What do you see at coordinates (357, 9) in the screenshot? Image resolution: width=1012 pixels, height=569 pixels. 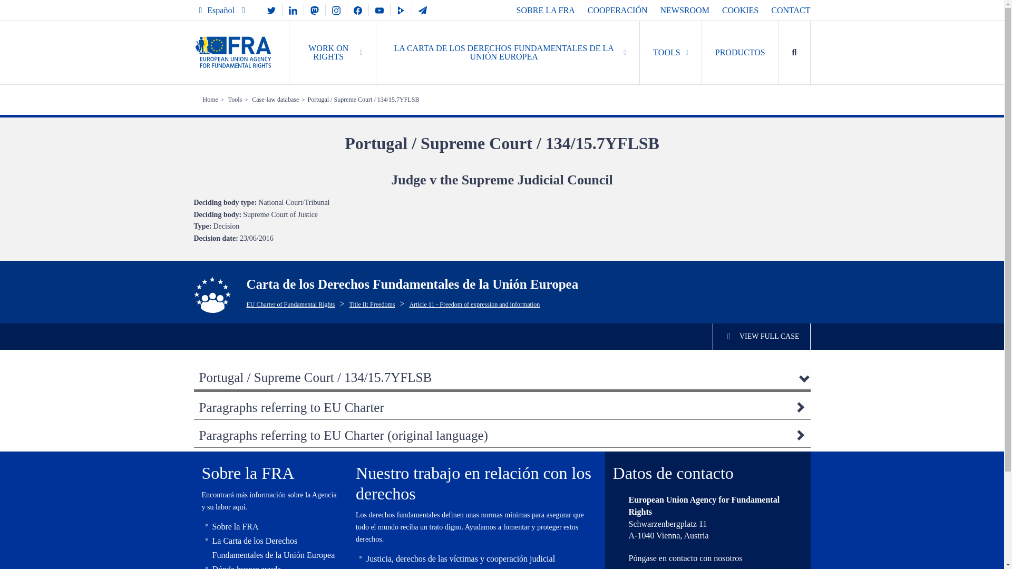 I see `FRA's Facebook channel` at bounding box center [357, 9].